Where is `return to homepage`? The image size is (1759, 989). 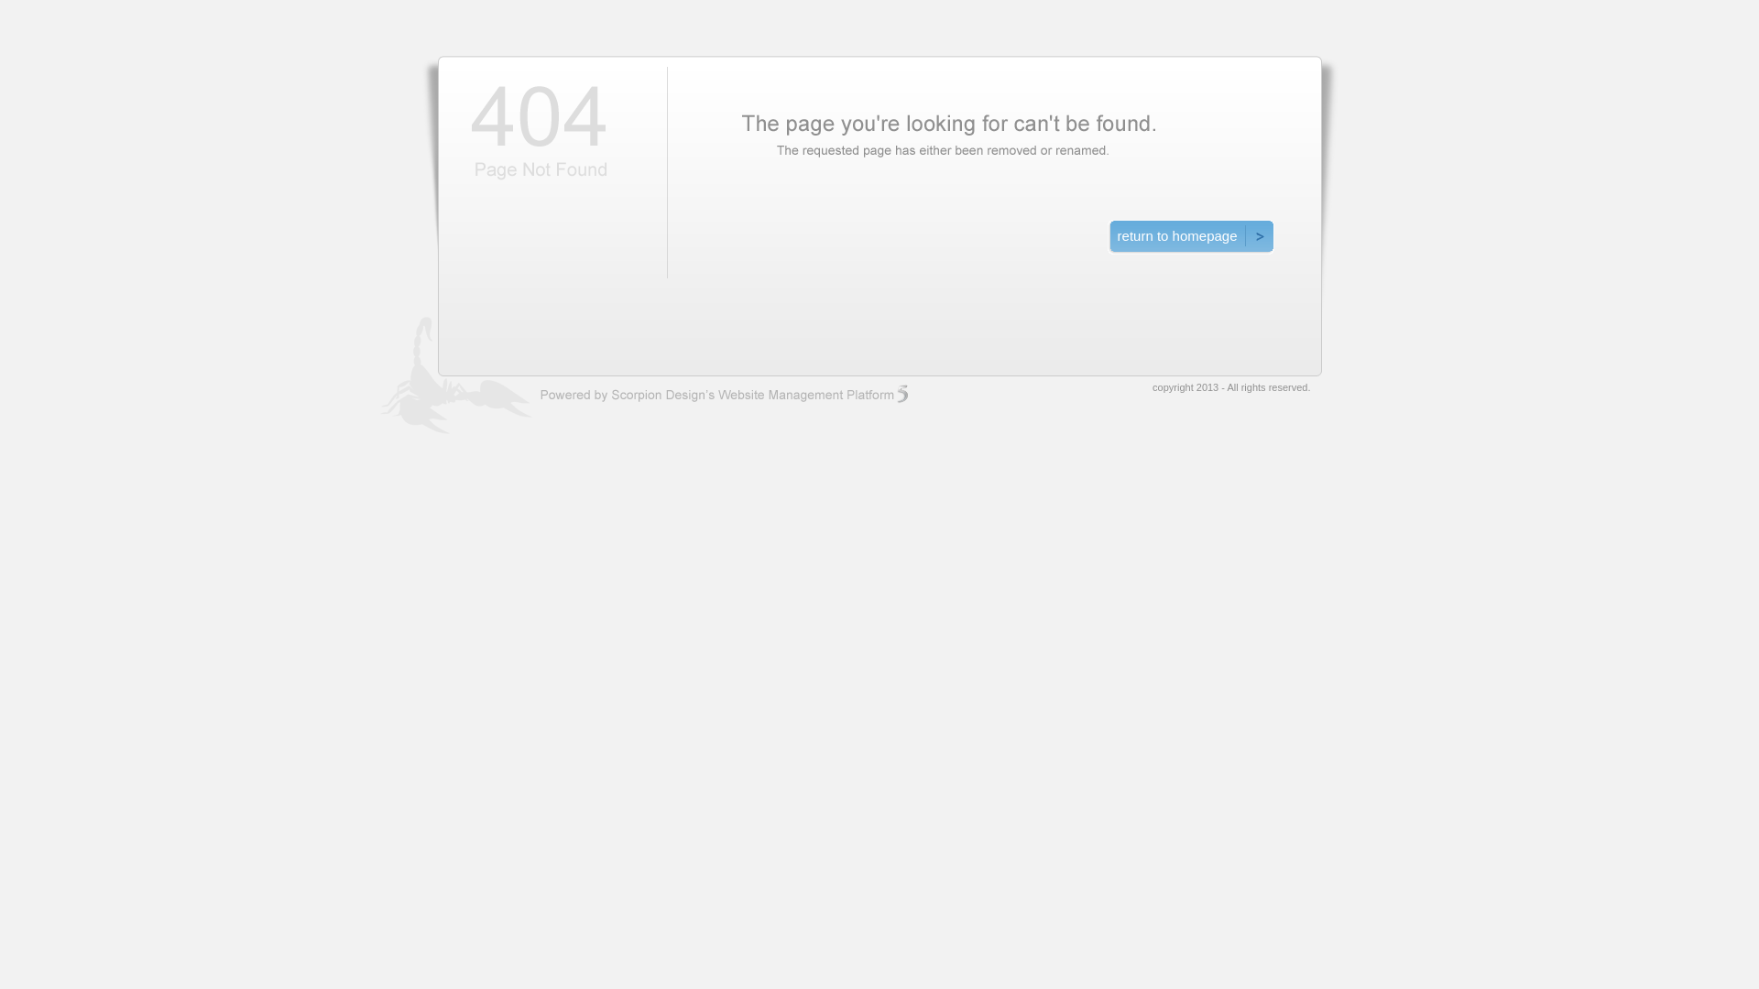 return to homepage is located at coordinates (1191, 236).